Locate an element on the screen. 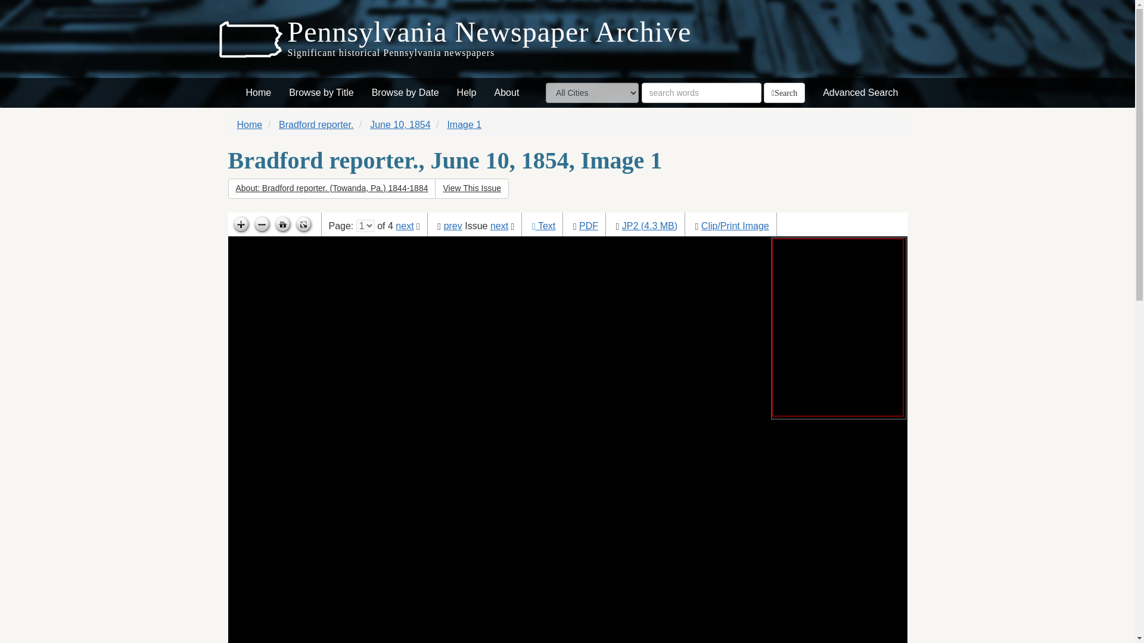 Image resolution: width=1144 pixels, height=643 pixels. Go home is located at coordinates (282, 225).